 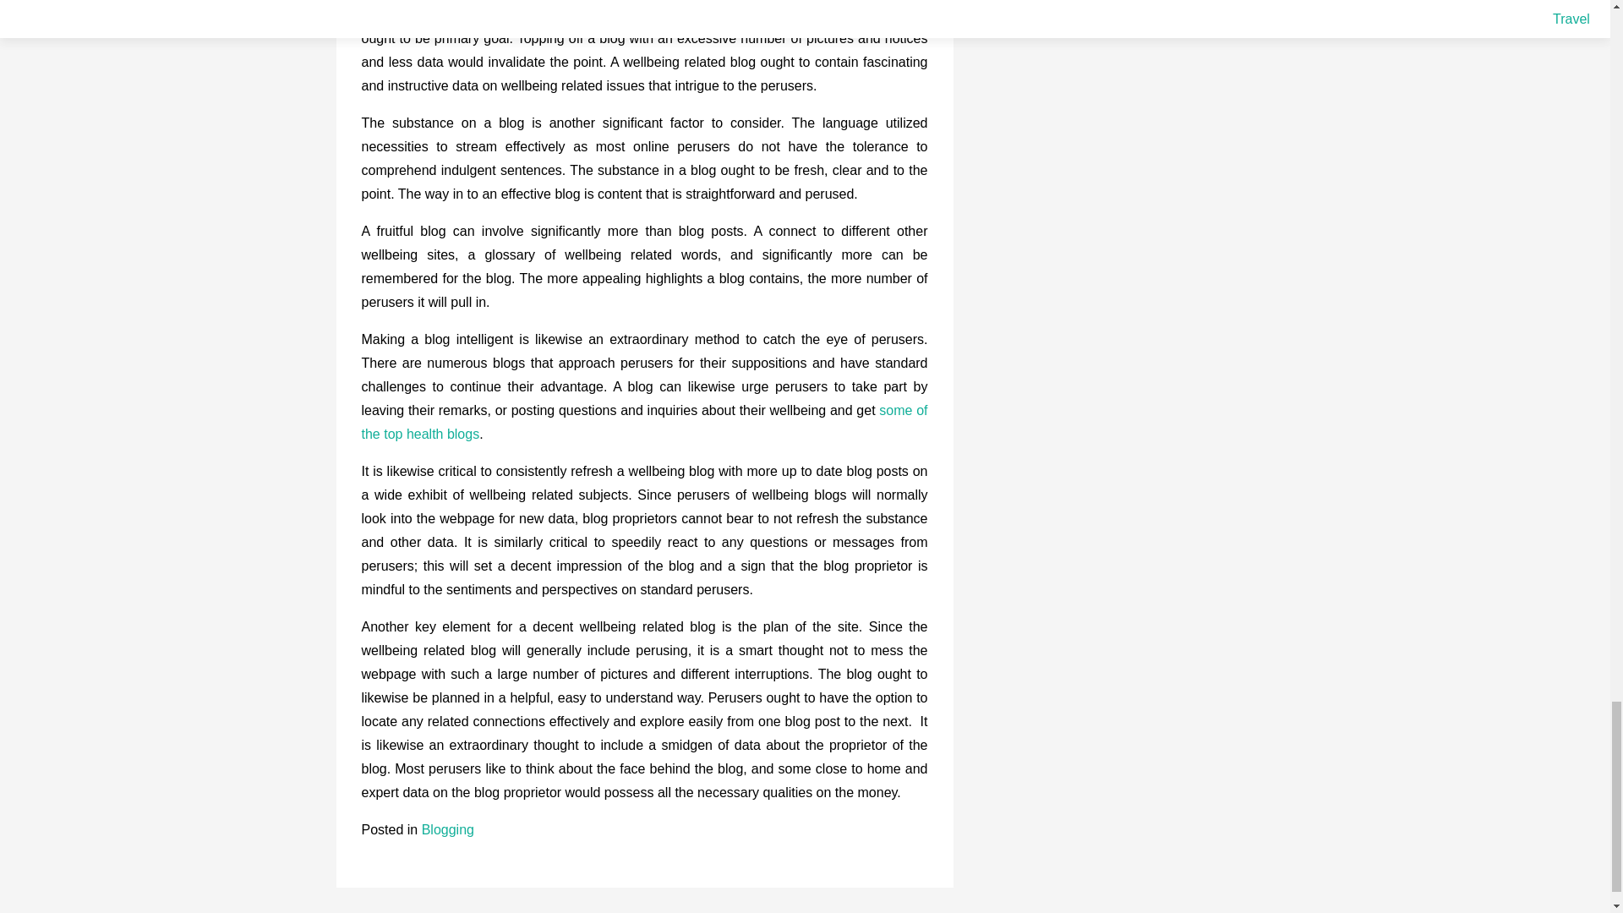 I want to click on Blogging, so click(x=448, y=830).